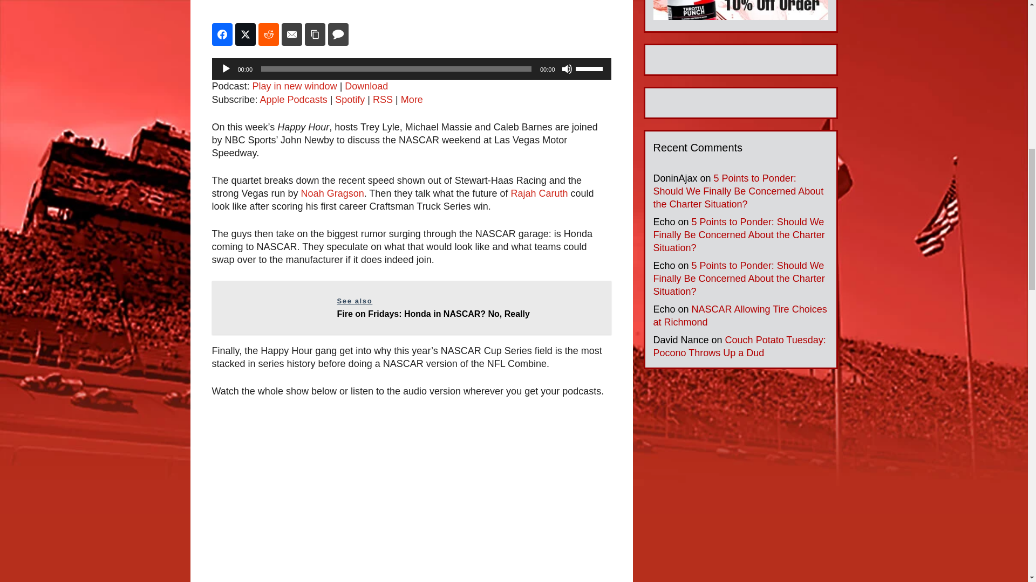 The image size is (1036, 582). Describe the element at coordinates (366, 86) in the screenshot. I see `Download` at that location.